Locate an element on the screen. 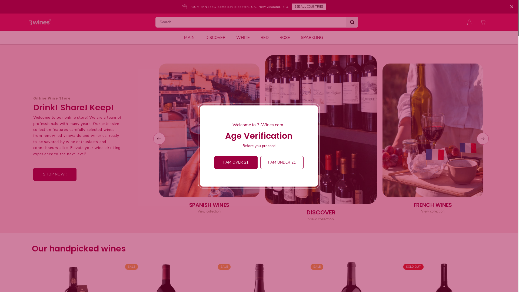  SHOP NOW ! is located at coordinates (55, 174).